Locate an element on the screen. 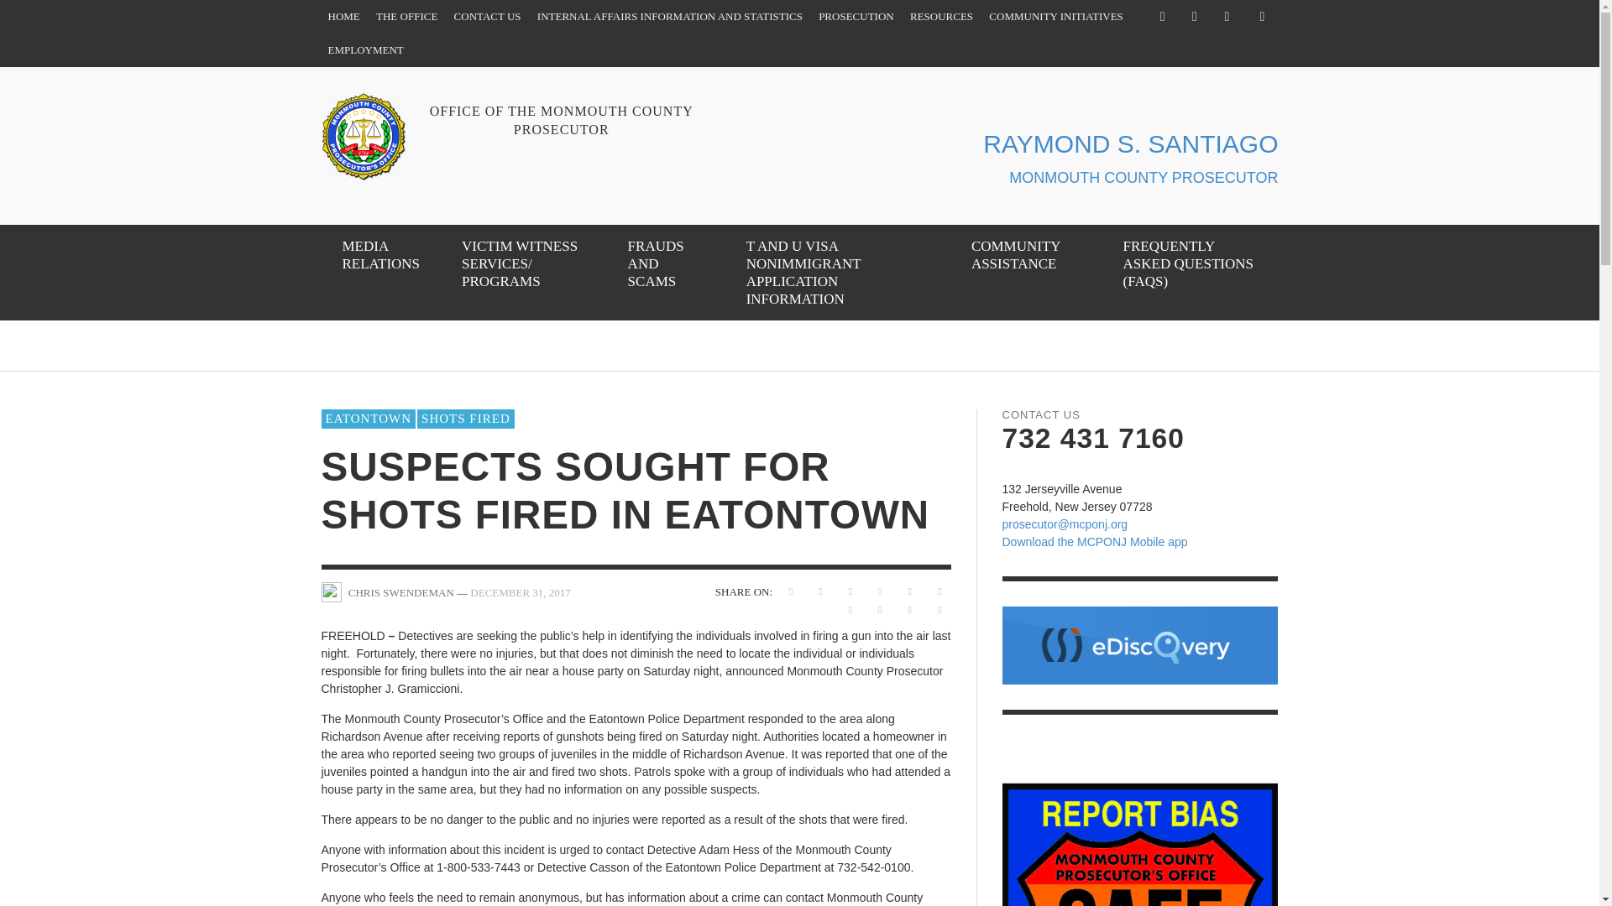 The width and height of the screenshot is (1612, 906). THE OFFICE is located at coordinates (406, 17).